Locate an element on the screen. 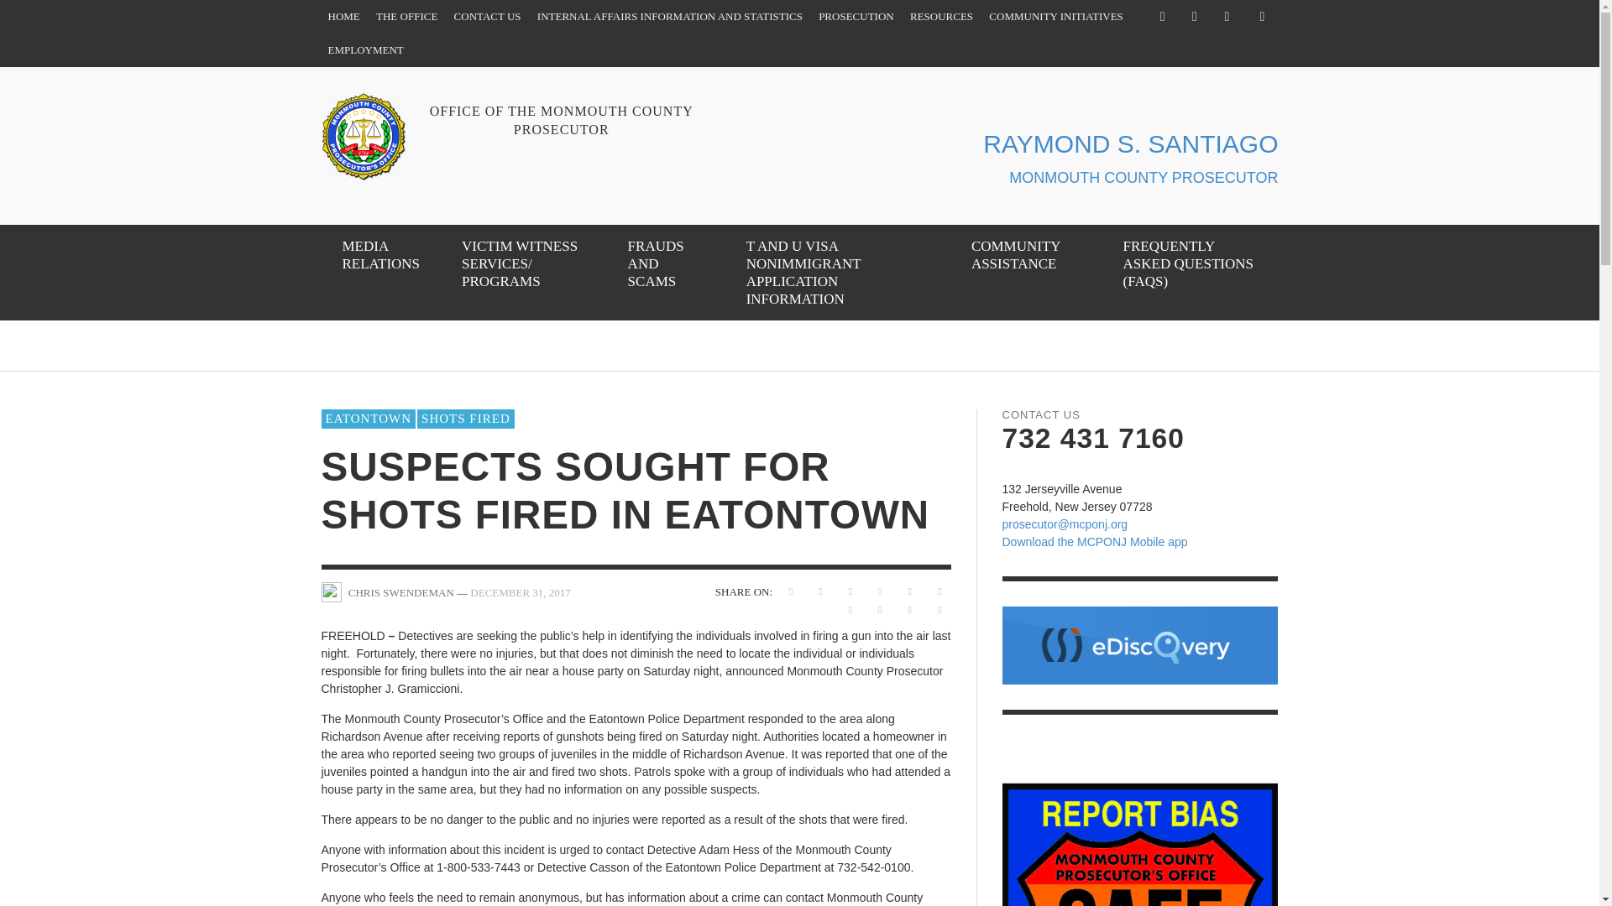 The width and height of the screenshot is (1612, 906). THE OFFICE is located at coordinates (406, 17).